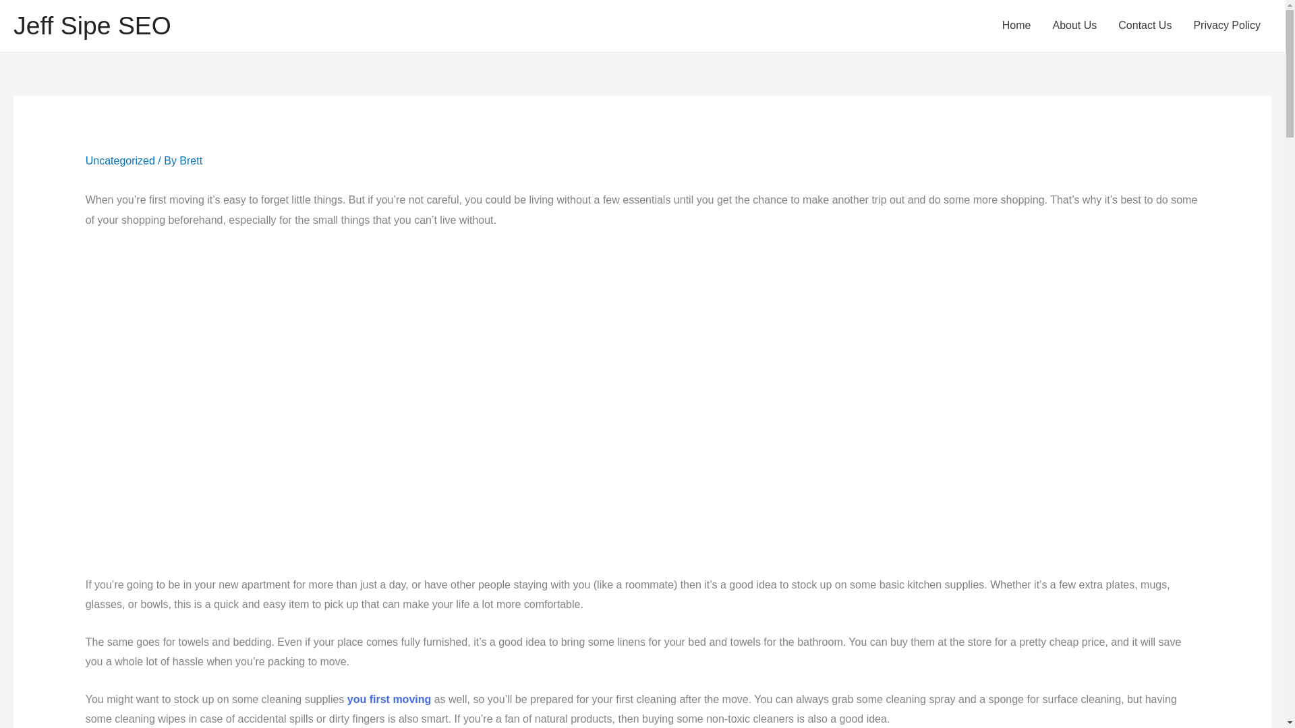 This screenshot has width=1295, height=728. I want to click on Contact Us, so click(1144, 26).